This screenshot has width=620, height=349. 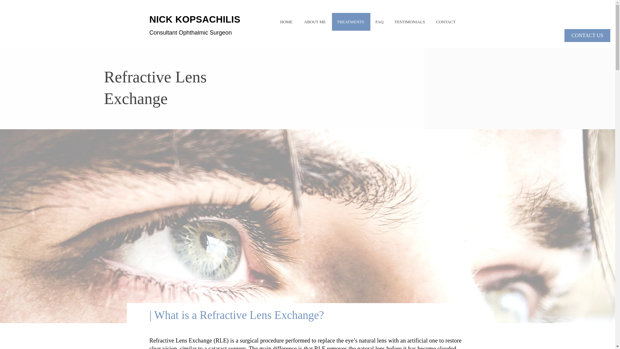 What do you see at coordinates (410, 22) in the screenshot?
I see `TESTIMONIALS` at bounding box center [410, 22].